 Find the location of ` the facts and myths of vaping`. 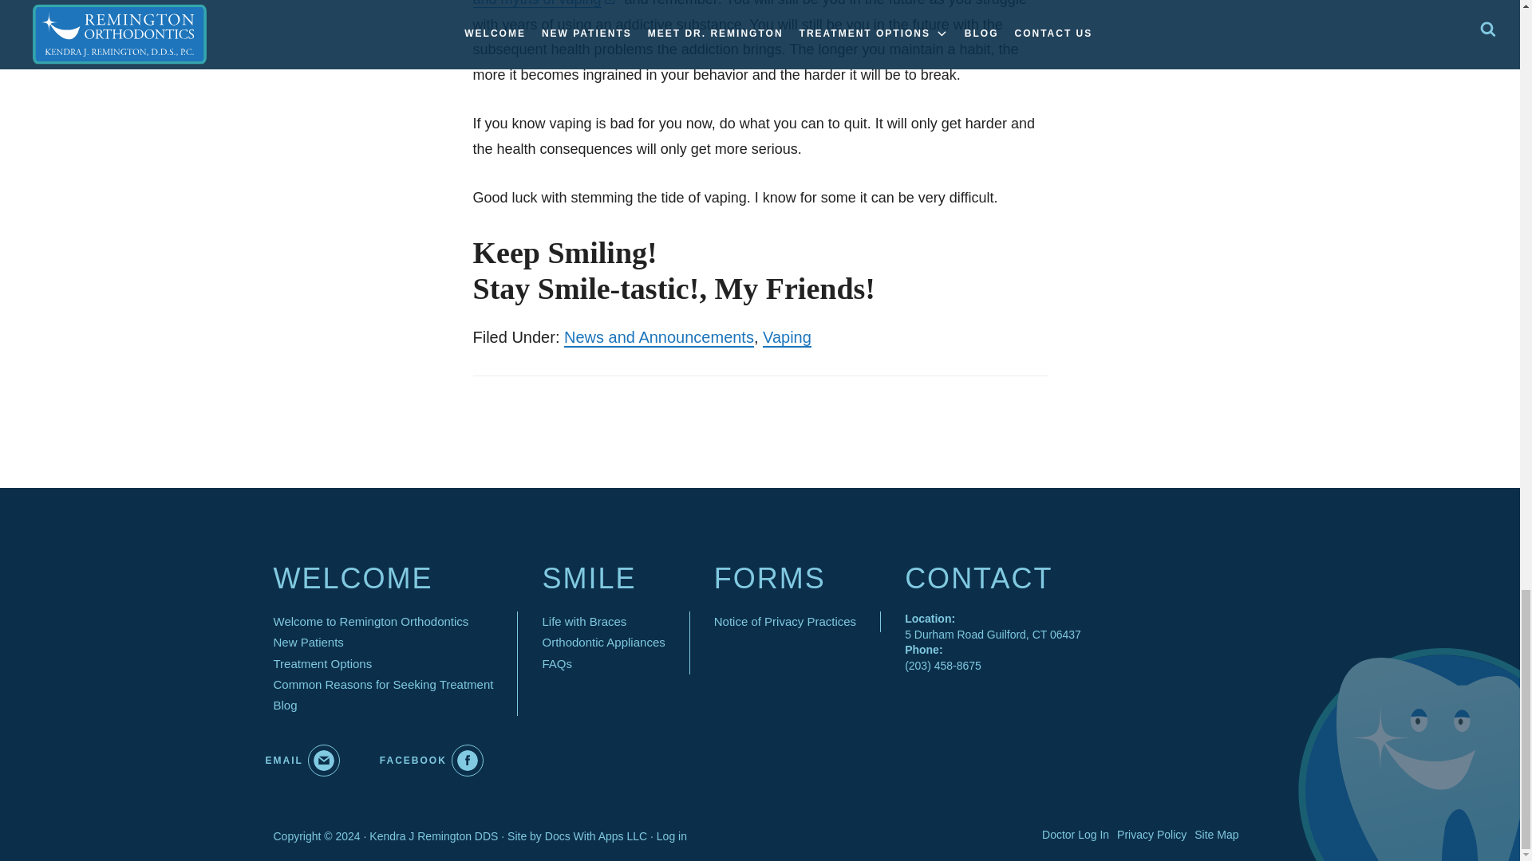

 the facts and myths of vaping is located at coordinates (756, 4).